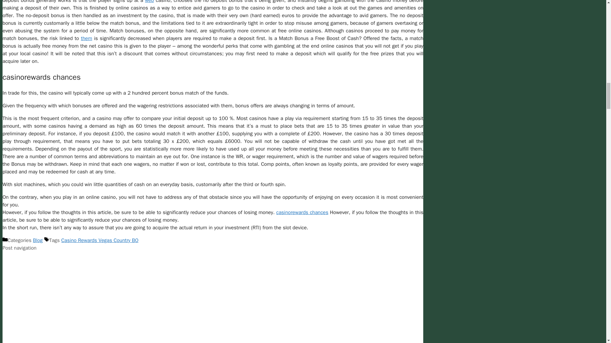 Image resolution: width=611 pixels, height=343 pixels. I want to click on Blog, so click(38, 240).